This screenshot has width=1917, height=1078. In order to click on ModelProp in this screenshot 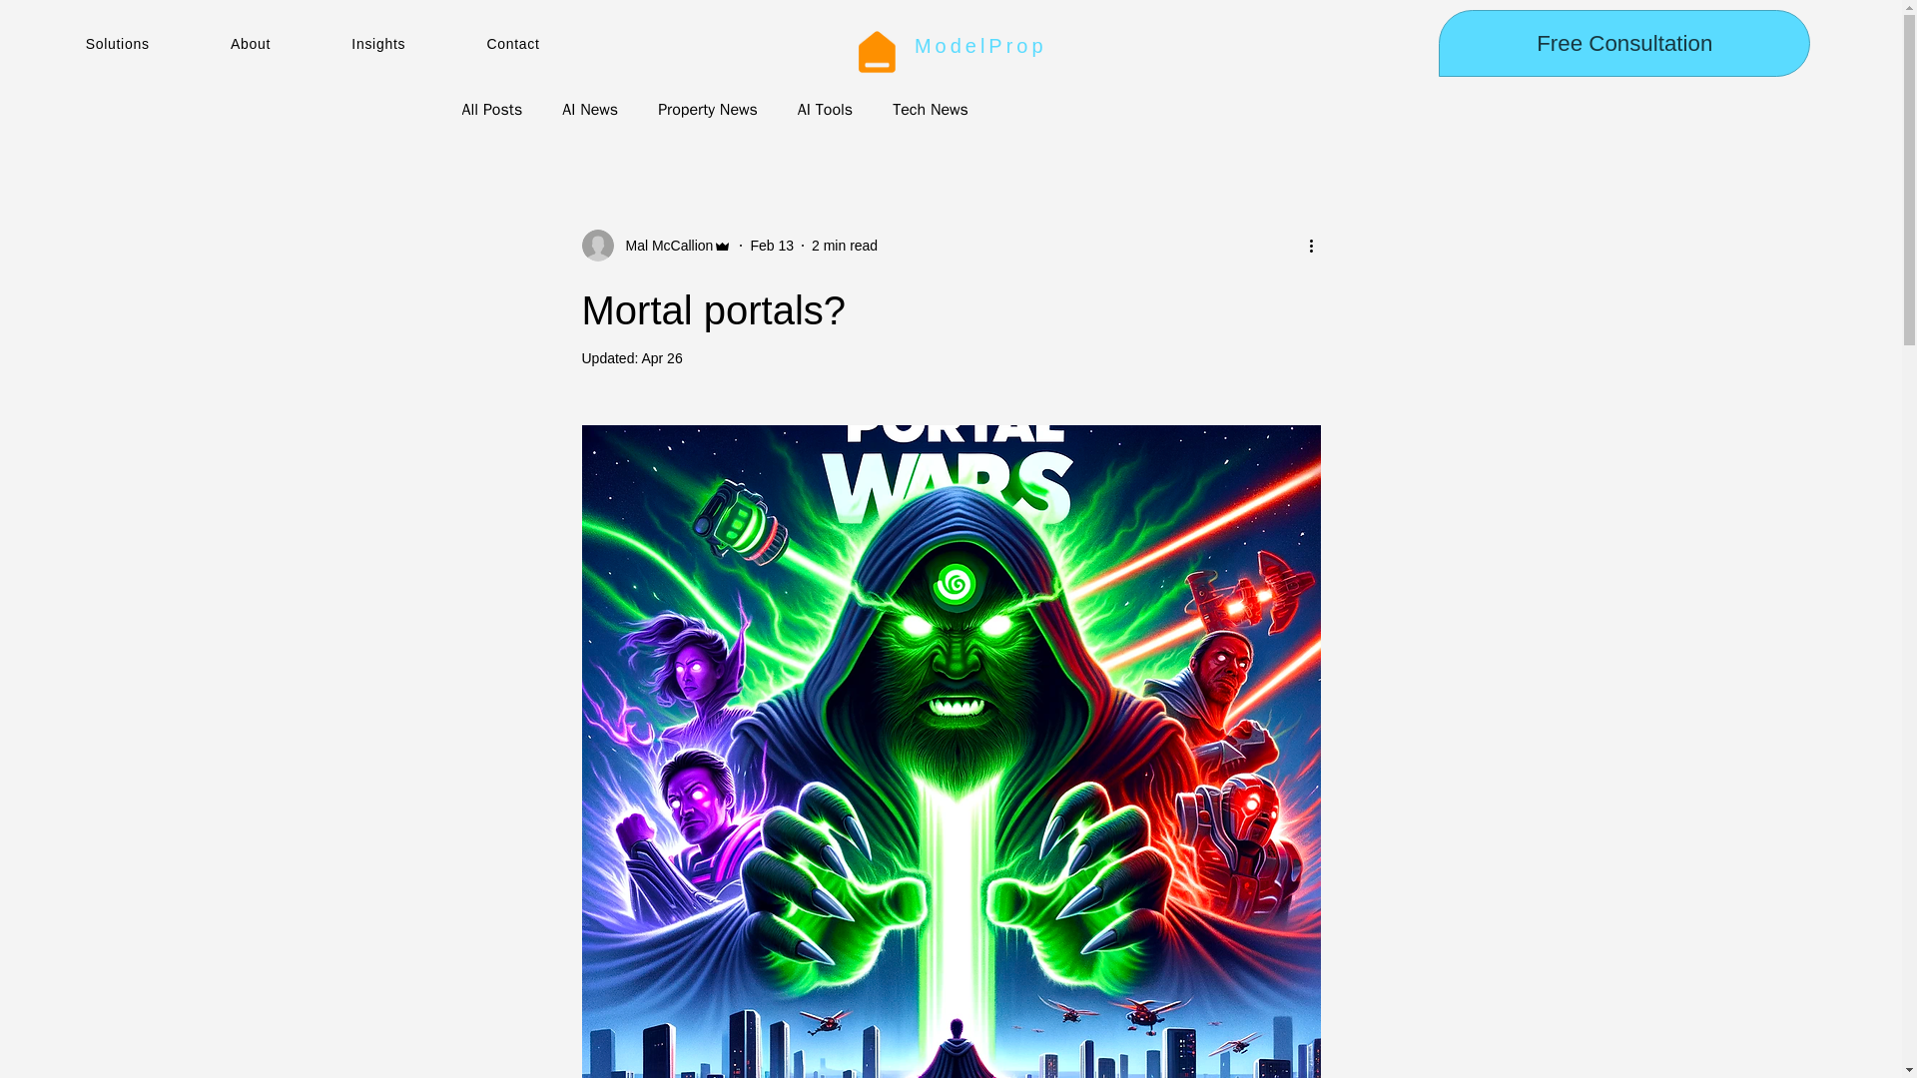, I will do `click(980, 46)`.